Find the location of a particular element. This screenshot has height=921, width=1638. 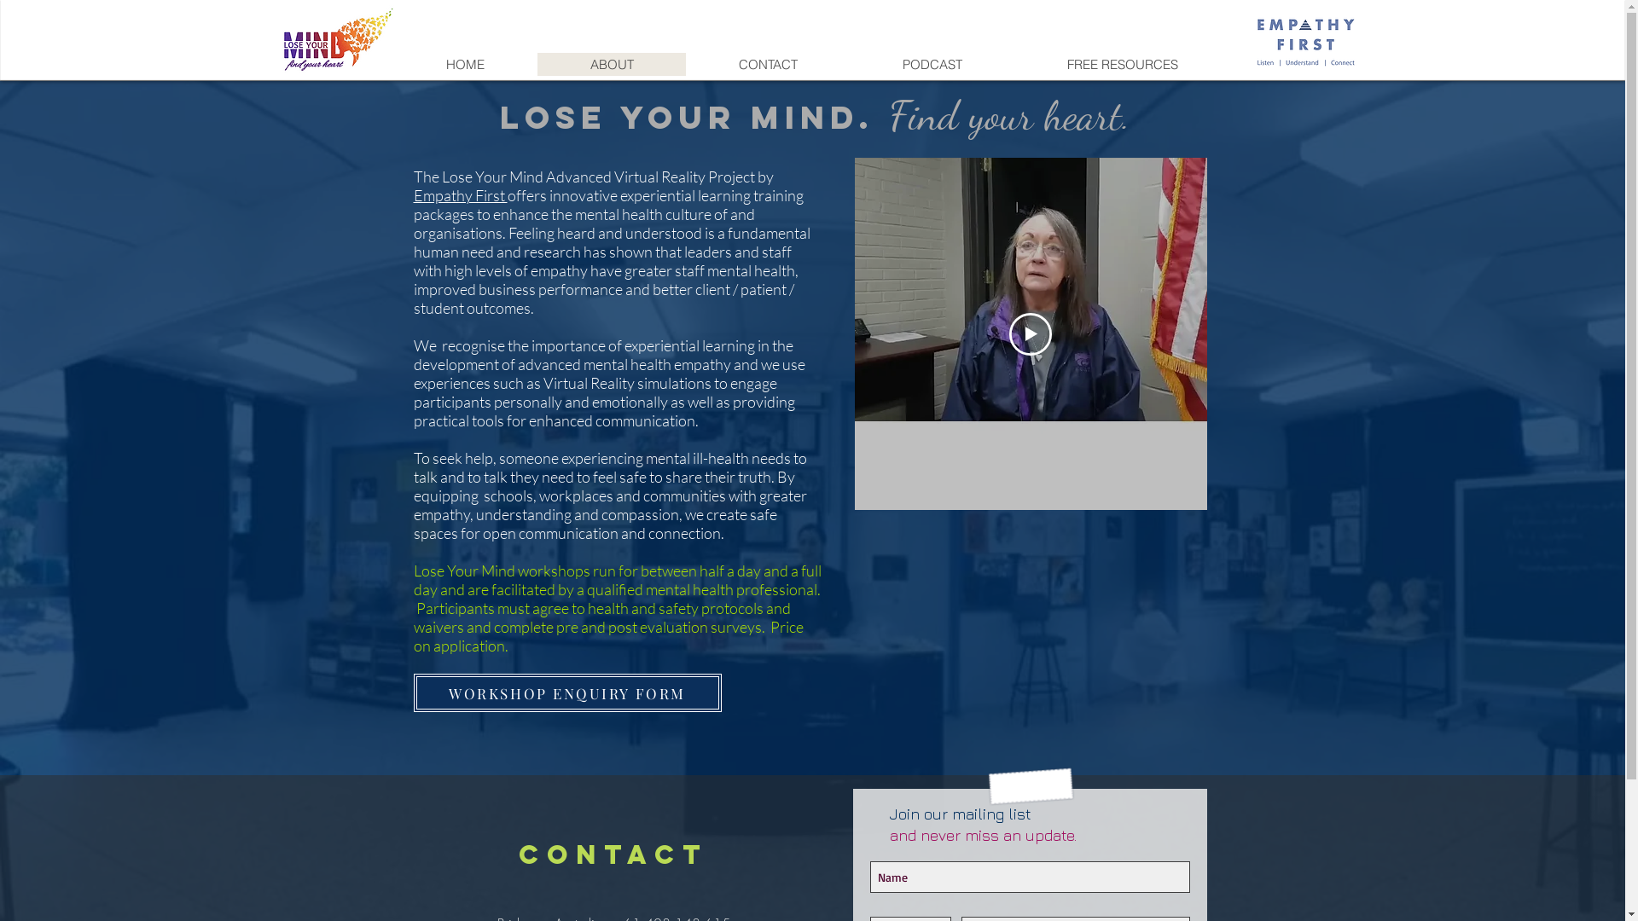

Empathy First is located at coordinates (460, 195).